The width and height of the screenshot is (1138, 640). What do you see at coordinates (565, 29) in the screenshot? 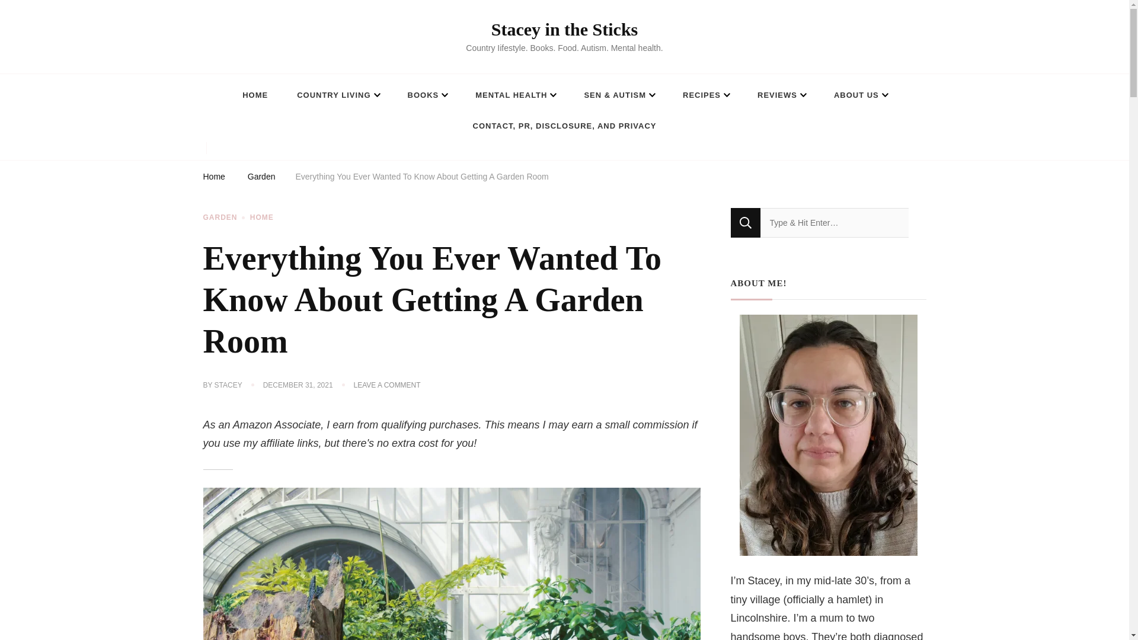
I see `Stacey in the Sticks` at bounding box center [565, 29].